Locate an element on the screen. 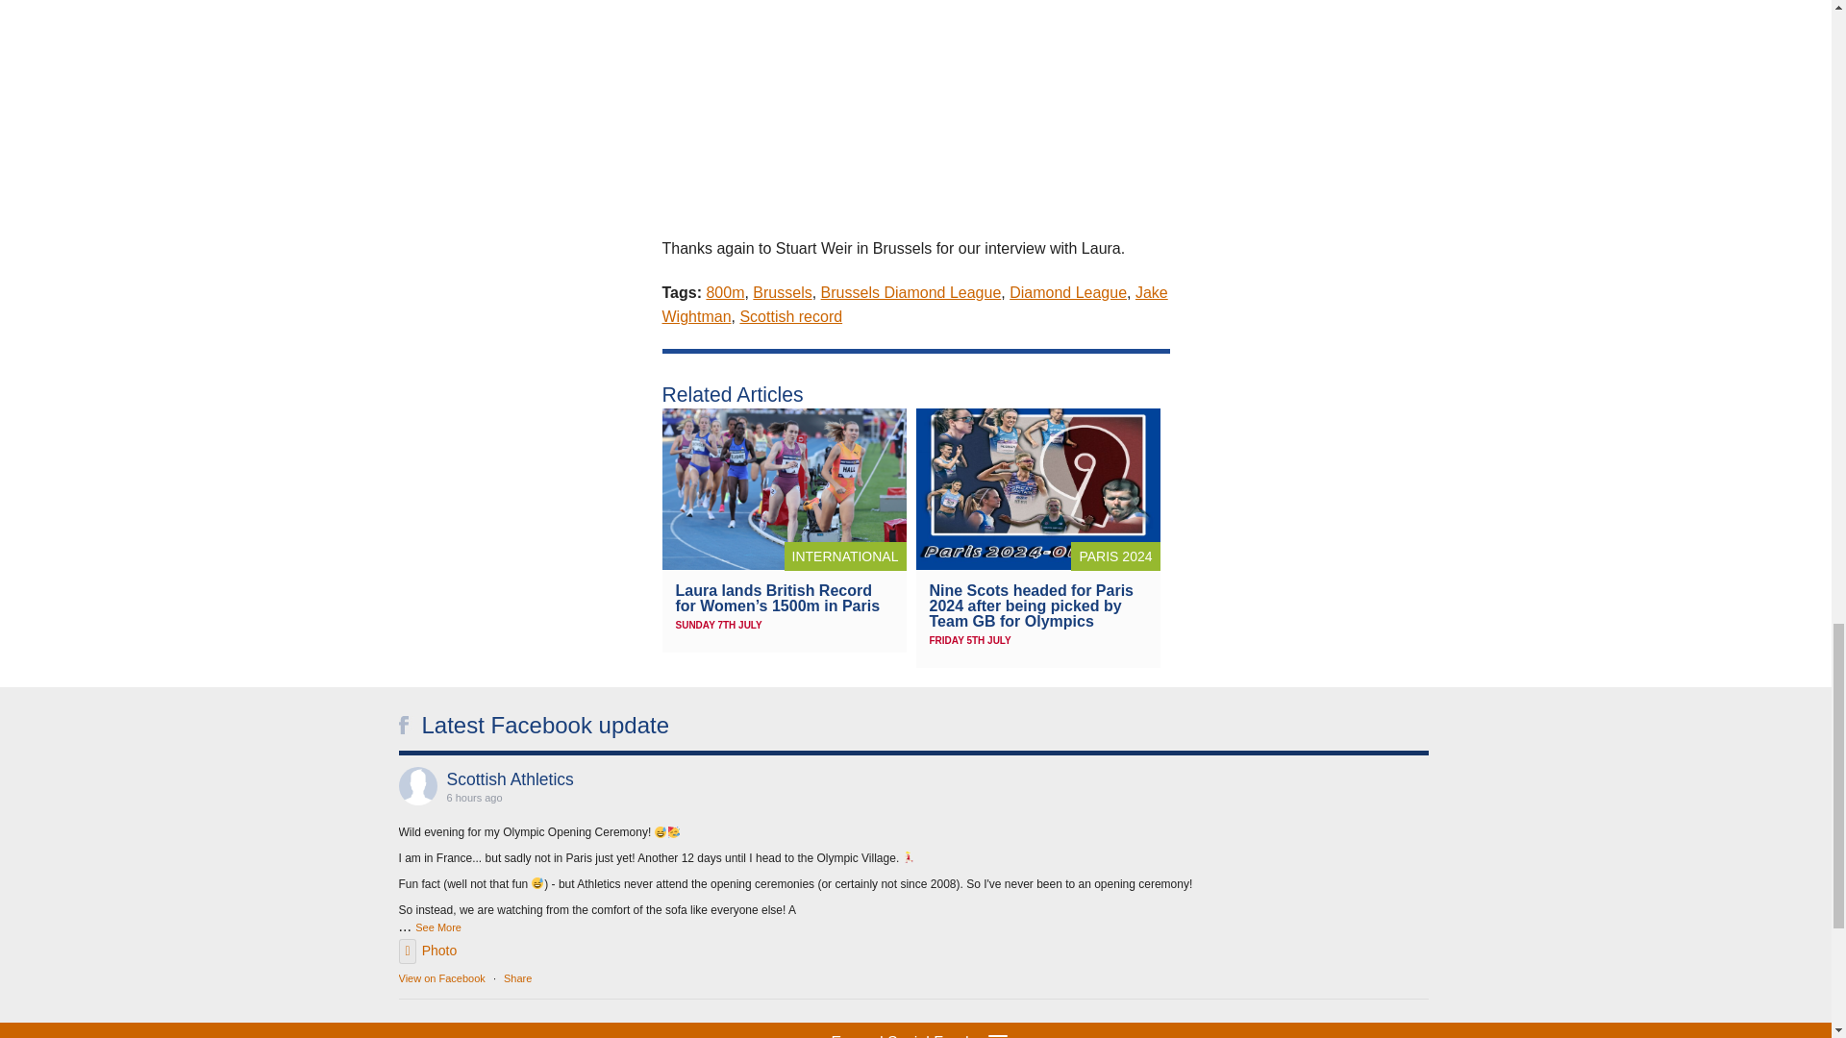 The height and width of the screenshot is (1038, 1846). Share is located at coordinates (517, 977).